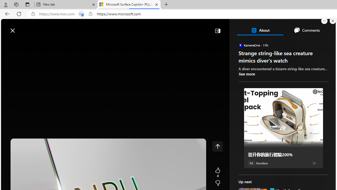 The width and height of the screenshot is (337, 190). Describe the element at coordinates (260, 30) in the screenshot. I see `About` at that location.